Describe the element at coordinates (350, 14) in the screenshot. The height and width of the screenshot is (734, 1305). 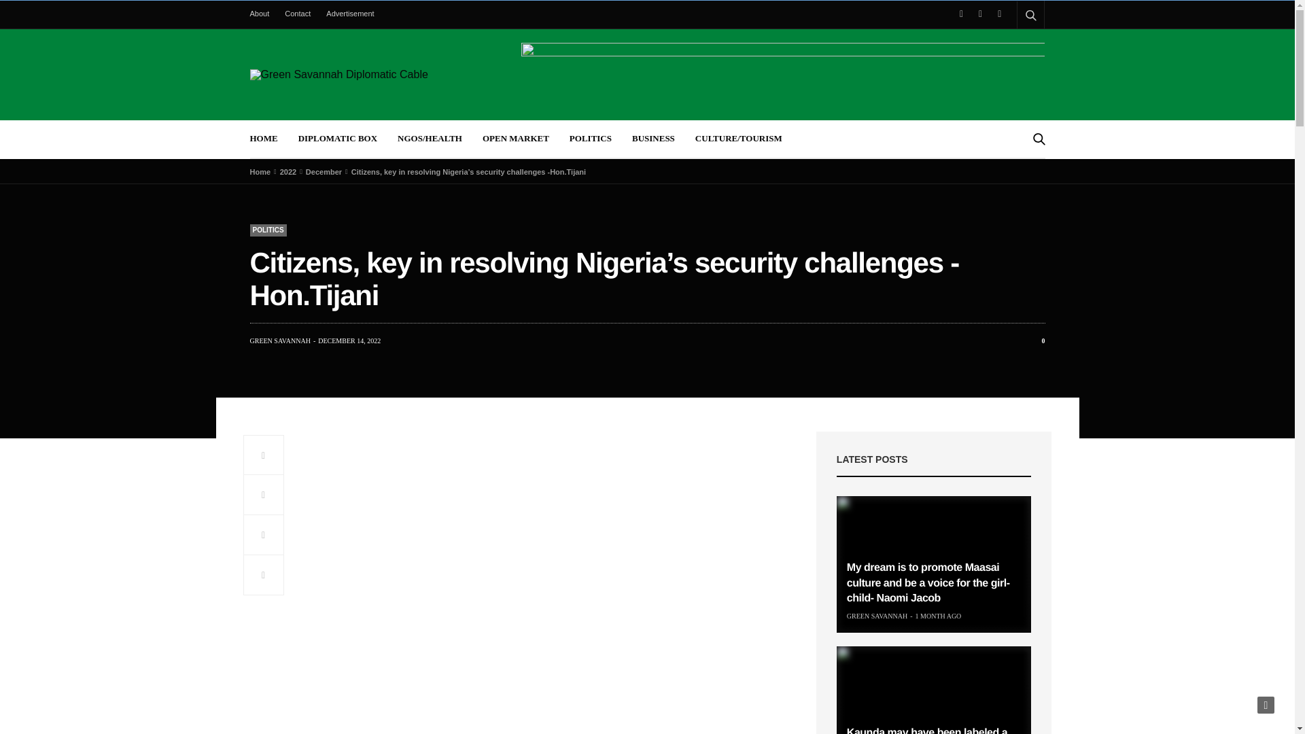
I see `Advertisement` at that location.